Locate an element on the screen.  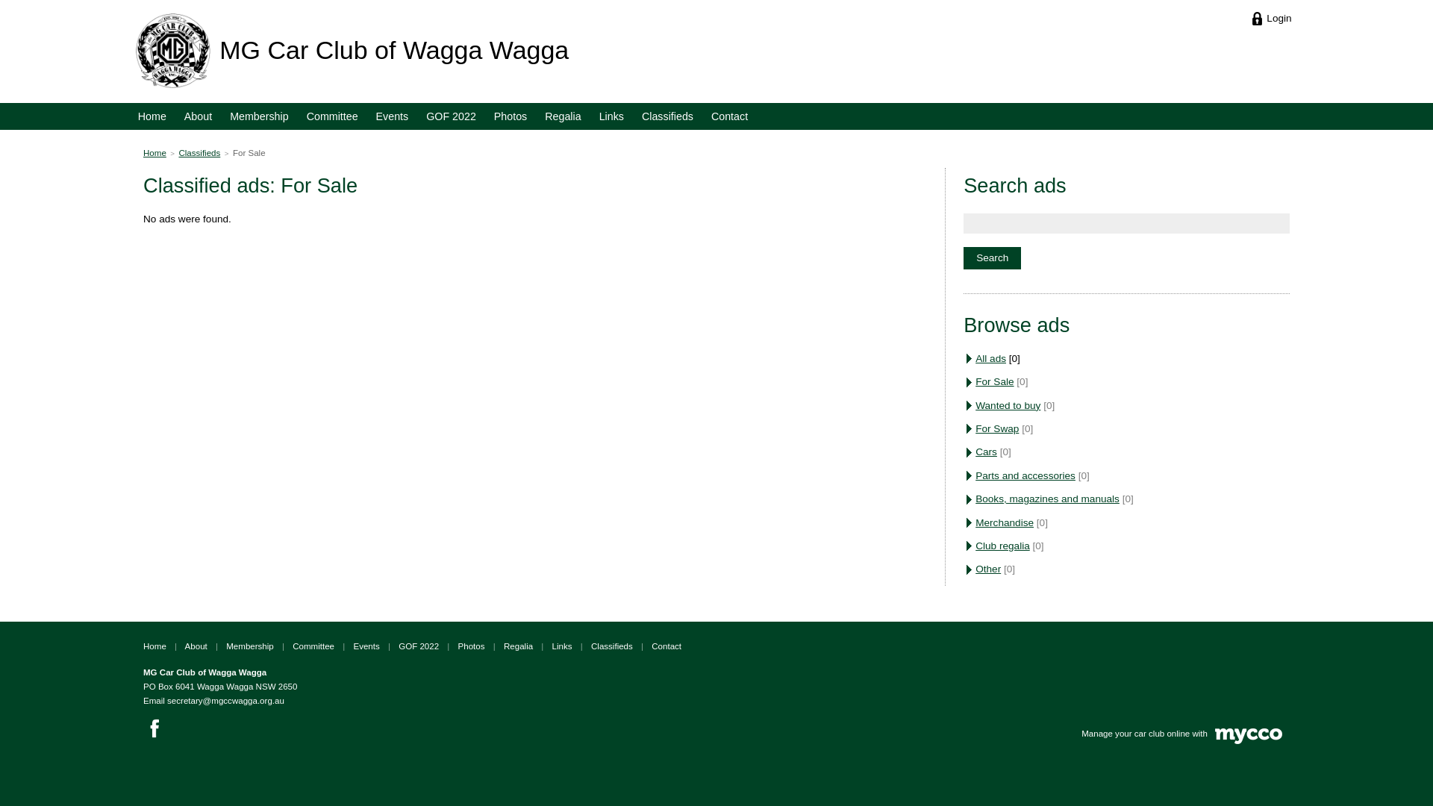
Membership is located at coordinates (250, 646).